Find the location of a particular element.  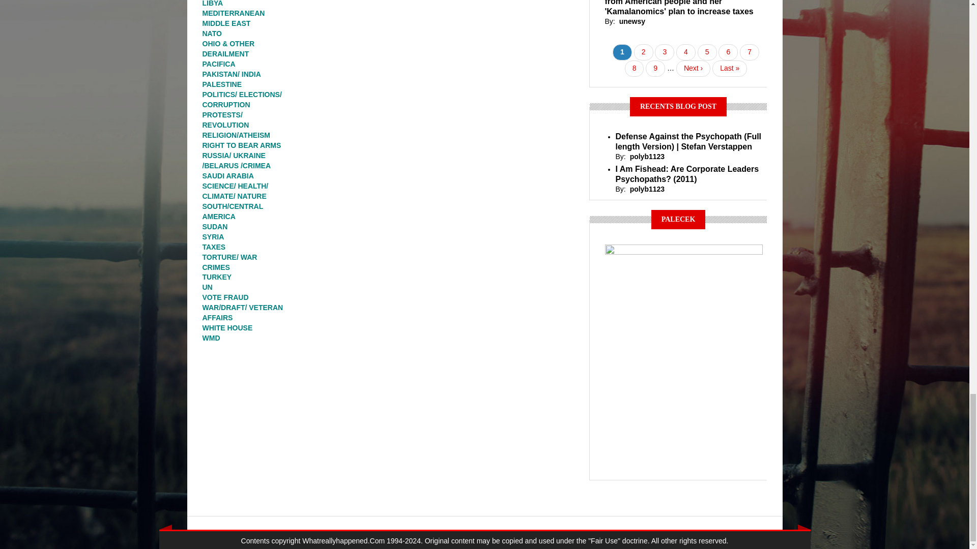

Go to page 6 is located at coordinates (728, 52).